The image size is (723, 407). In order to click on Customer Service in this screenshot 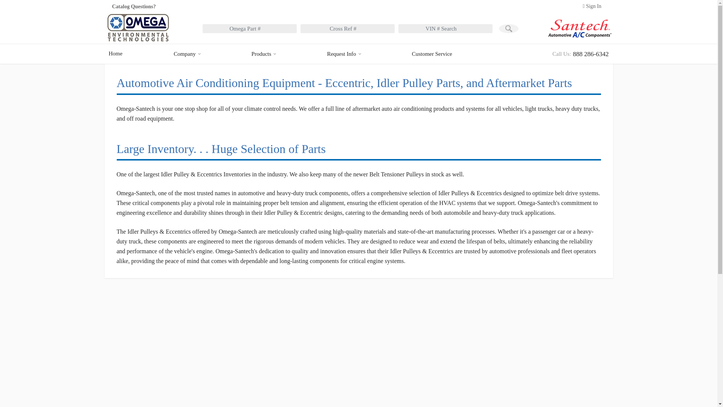, I will do `click(434, 54)`.